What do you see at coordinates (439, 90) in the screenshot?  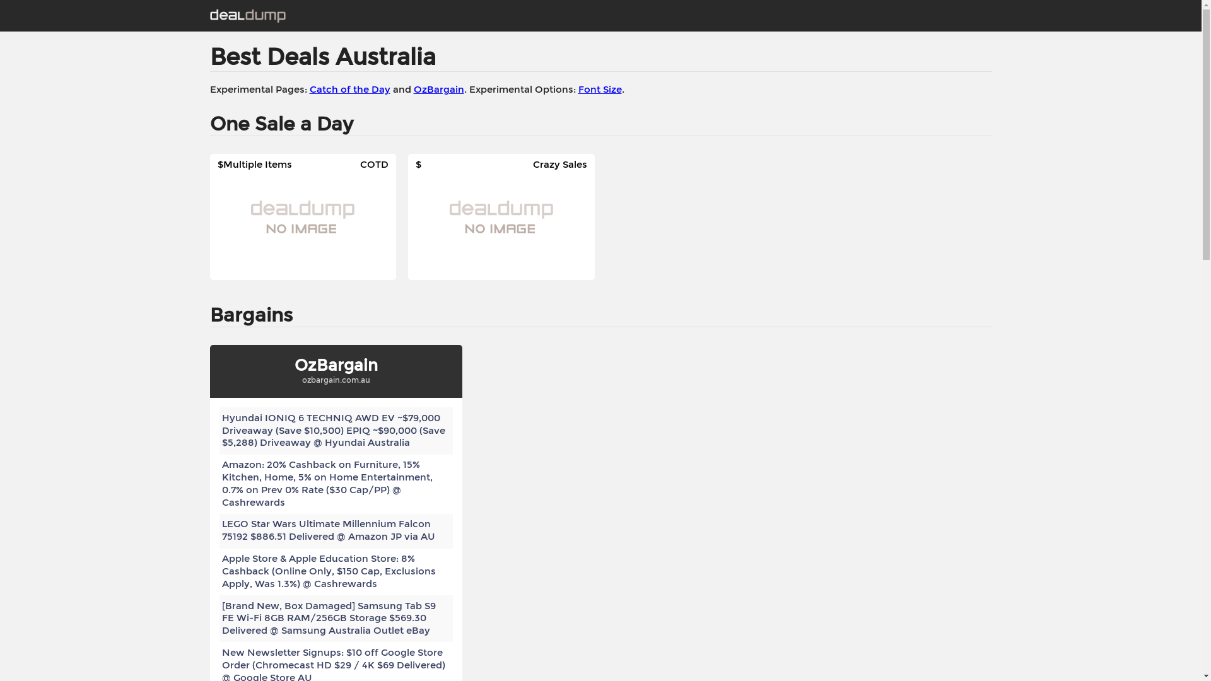 I see `OzBargain` at bounding box center [439, 90].